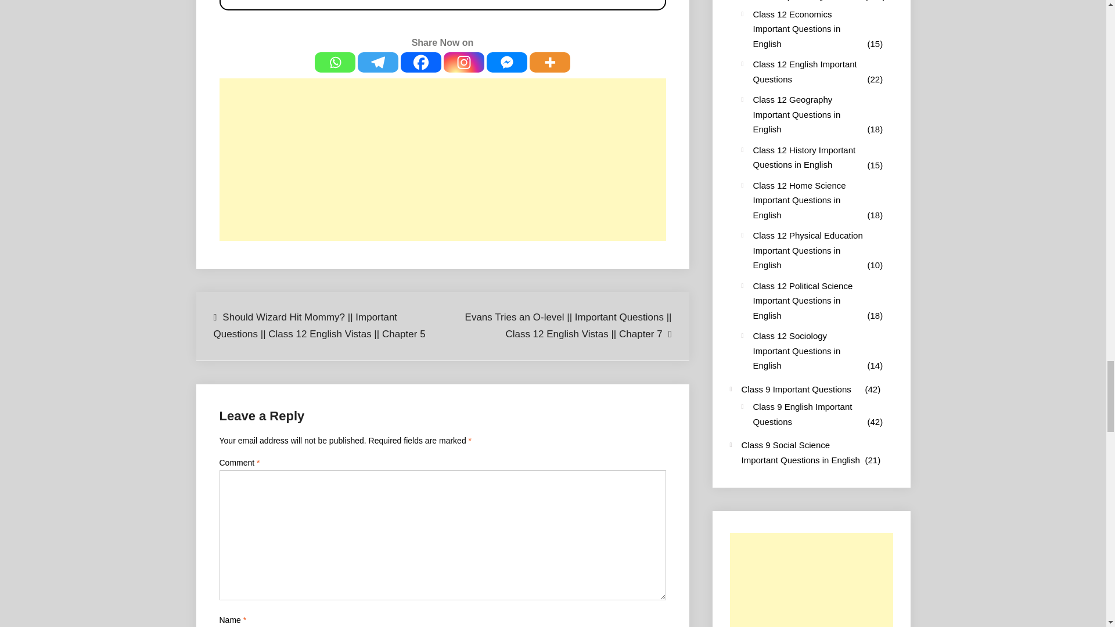  I want to click on Telegram, so click(377, 62).